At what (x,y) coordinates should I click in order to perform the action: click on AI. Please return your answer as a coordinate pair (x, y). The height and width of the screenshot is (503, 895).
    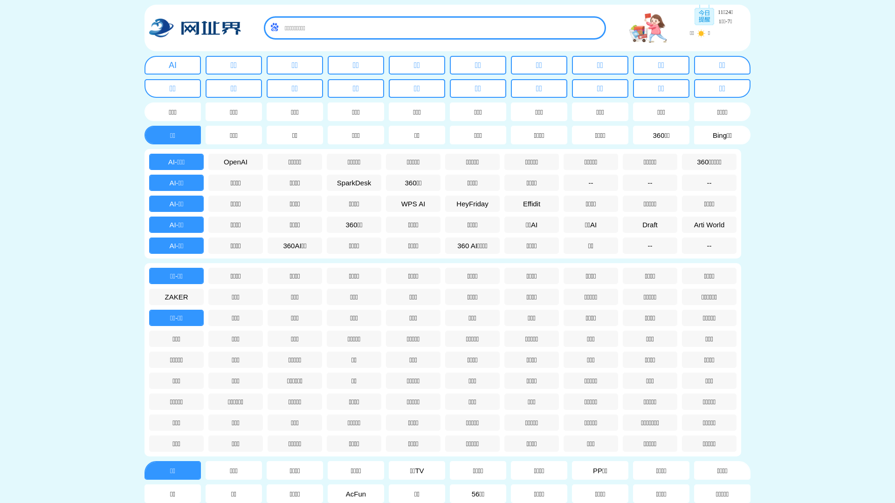
    Looking at the image, I should click on (172, 65).